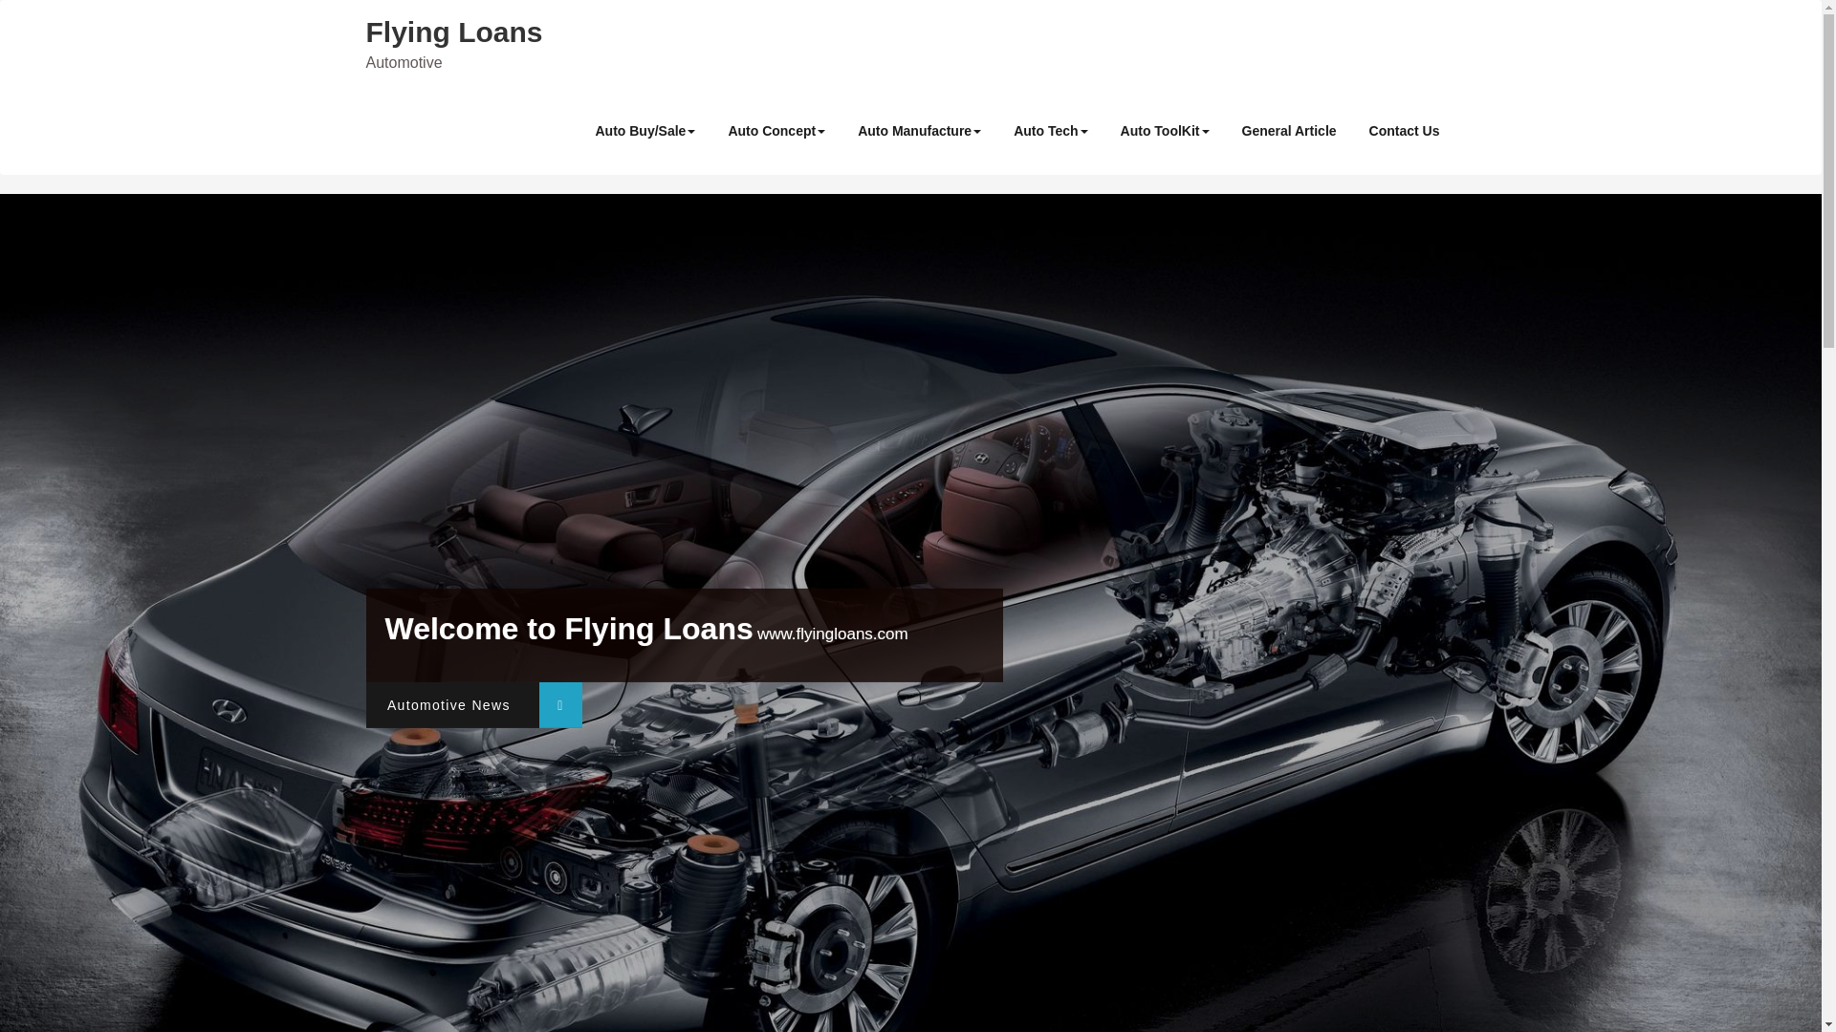 The height and width of the screenshot is (1032, 1836). What do you see at coordinates (1289, 130) in the screenshot?
I see `General Article` at bounding box center [1289, 130].